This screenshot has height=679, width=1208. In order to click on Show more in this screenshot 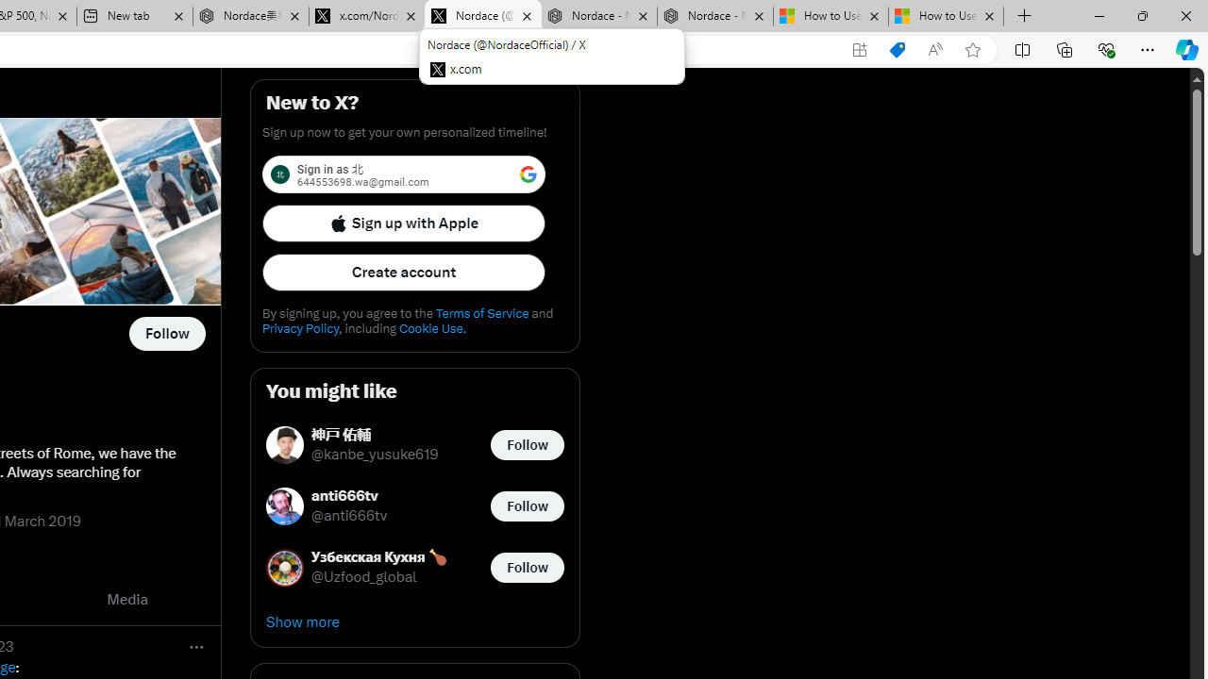, I will do `click(415, 622)`.